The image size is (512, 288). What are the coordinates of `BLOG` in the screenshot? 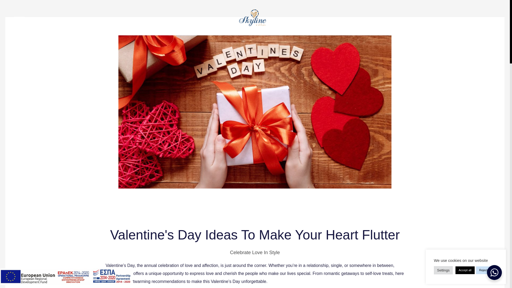 It's located at (49, 230).